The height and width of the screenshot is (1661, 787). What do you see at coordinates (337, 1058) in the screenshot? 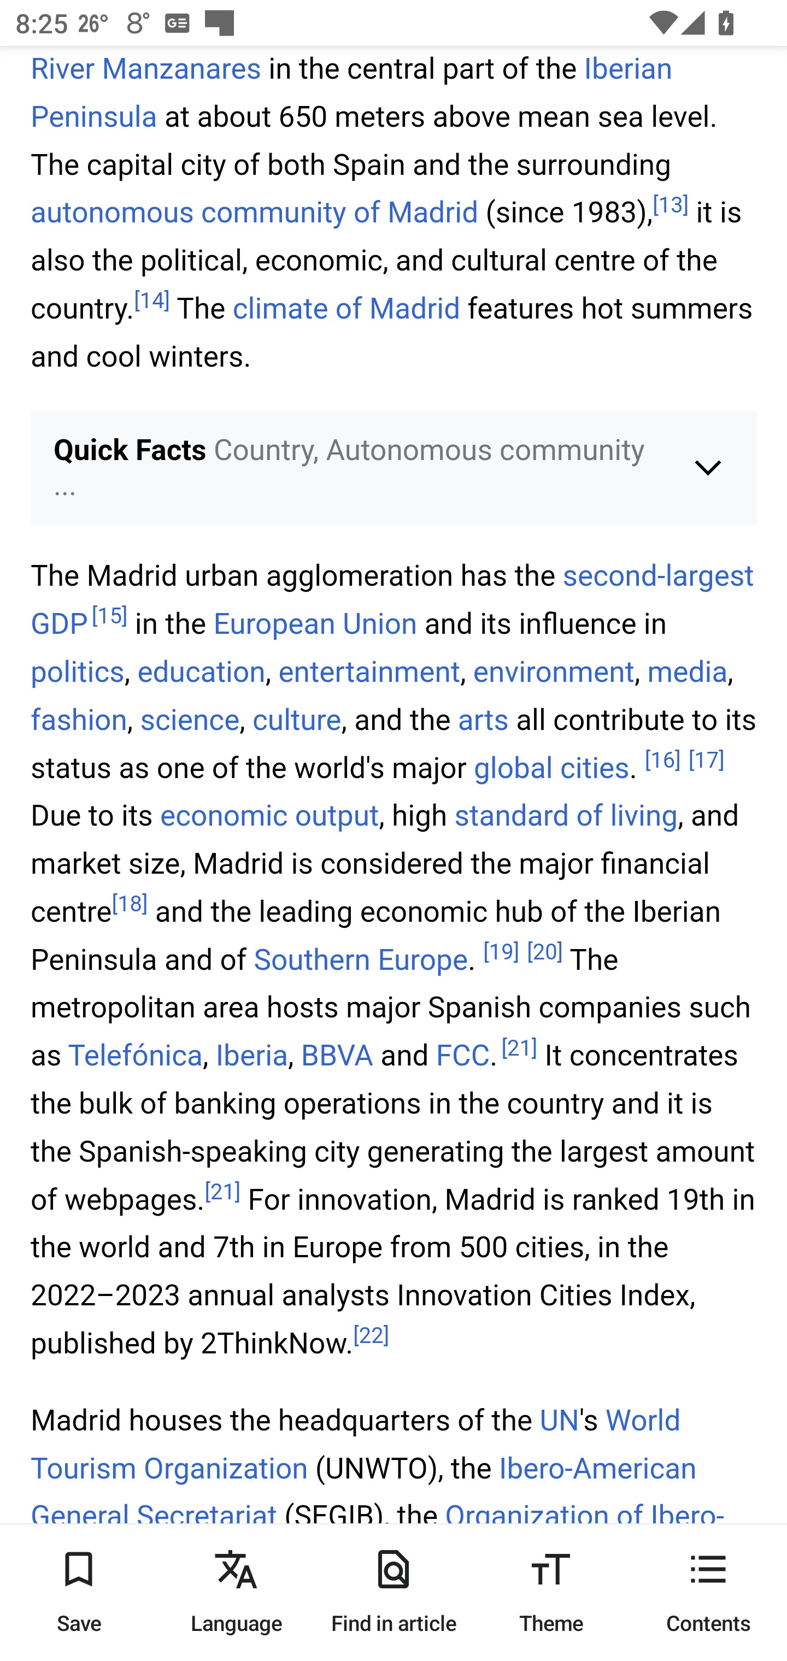
I see `BBVA` at bounding box center [337, 1058].